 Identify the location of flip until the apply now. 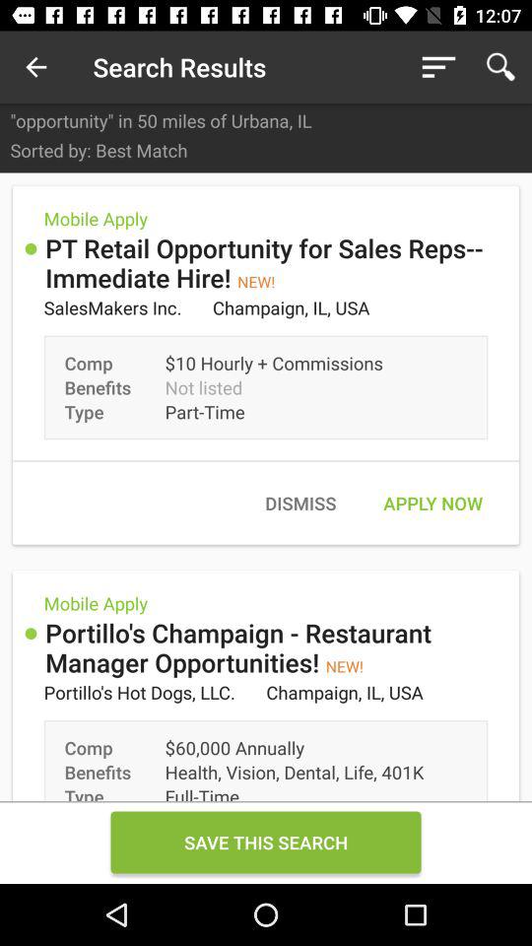
(432, 503).